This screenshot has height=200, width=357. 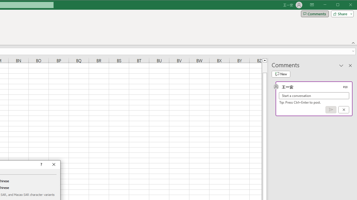 What do you see at coordinates (341, 65) in the screenshot?
I see `Task Pane Options` at bounding box center [341, 65].